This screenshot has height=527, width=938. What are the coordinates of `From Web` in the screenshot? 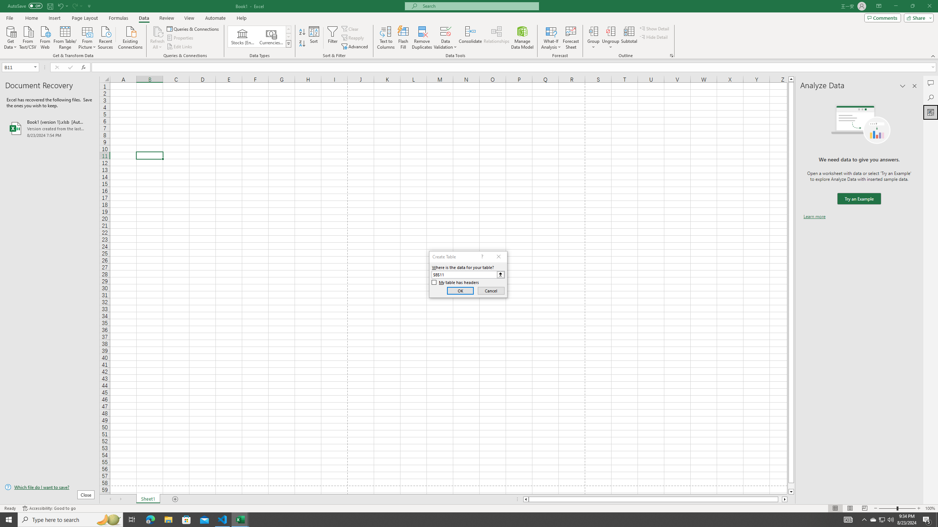 It's located at (45, 37).